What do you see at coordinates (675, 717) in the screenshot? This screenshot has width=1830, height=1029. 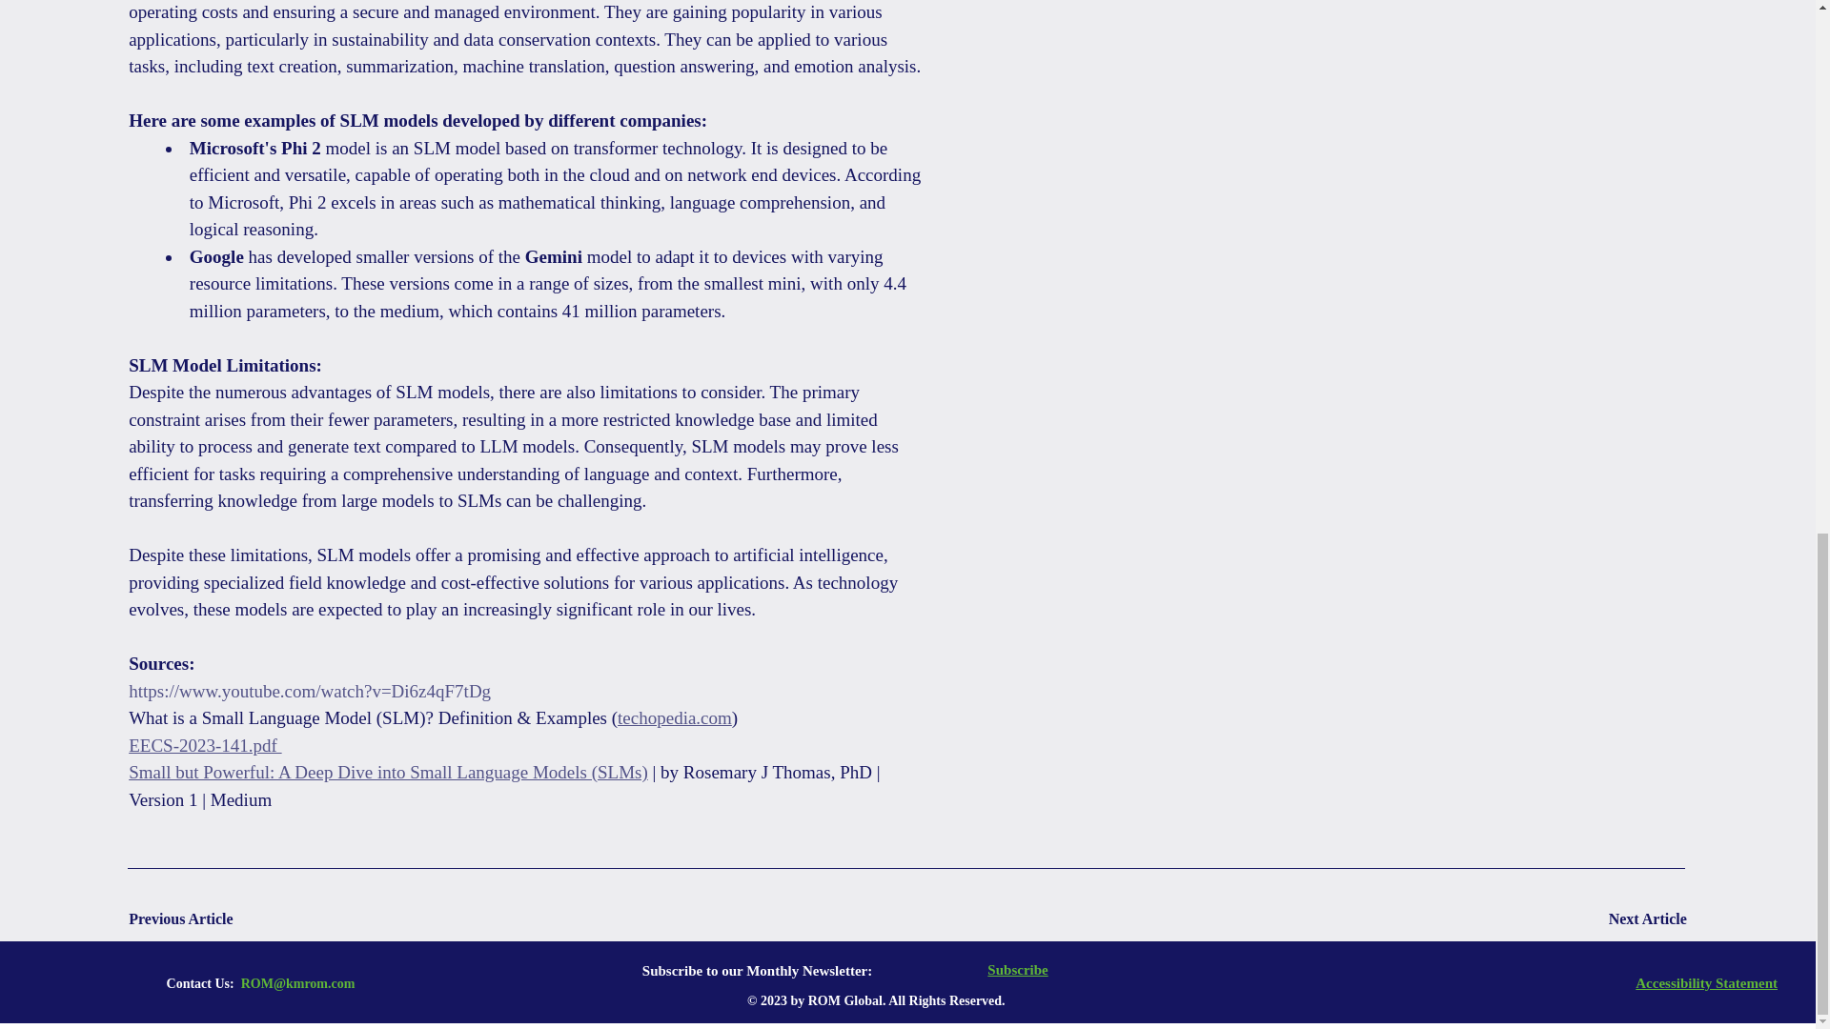 I see `techopedia.com` at bounding box center [675, 717].